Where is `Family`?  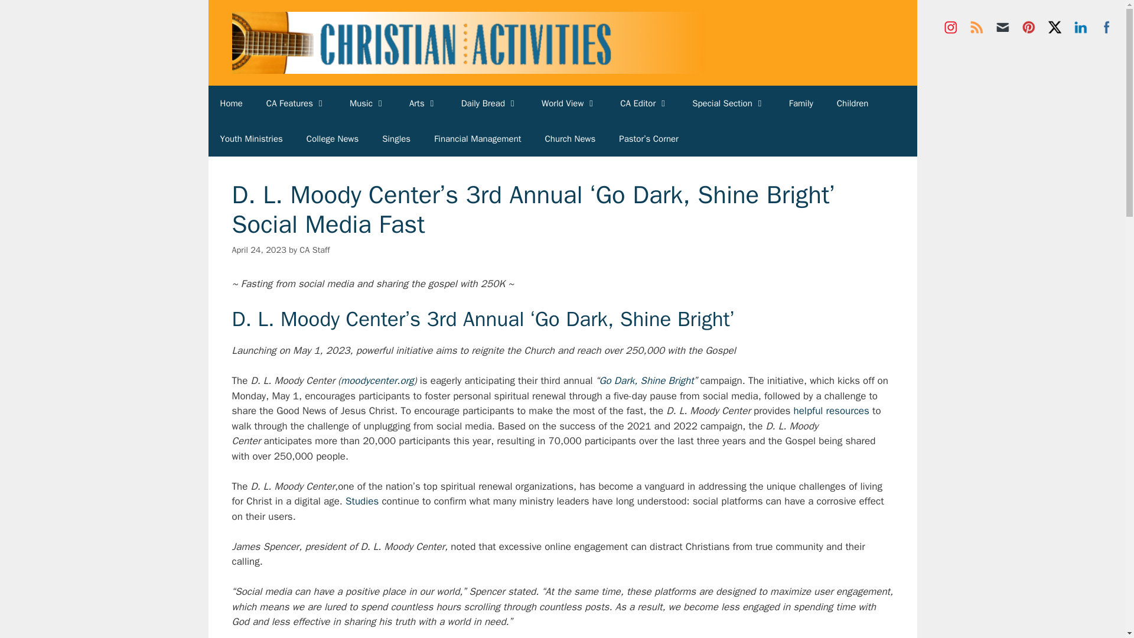
Family is located at coordinates (801, 103).